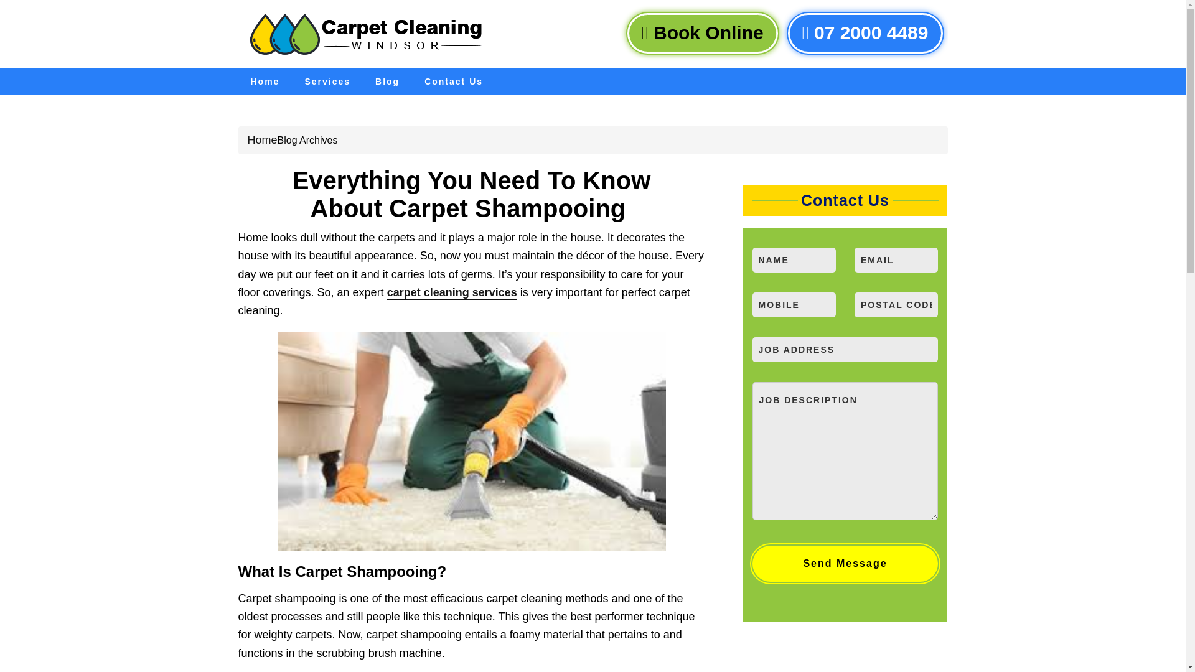 This screenshot has width=1195, height=672. What do you see at coordinates (845, 564) in the screenshot?
I see `Send Message` at bounding box center [845, 564].